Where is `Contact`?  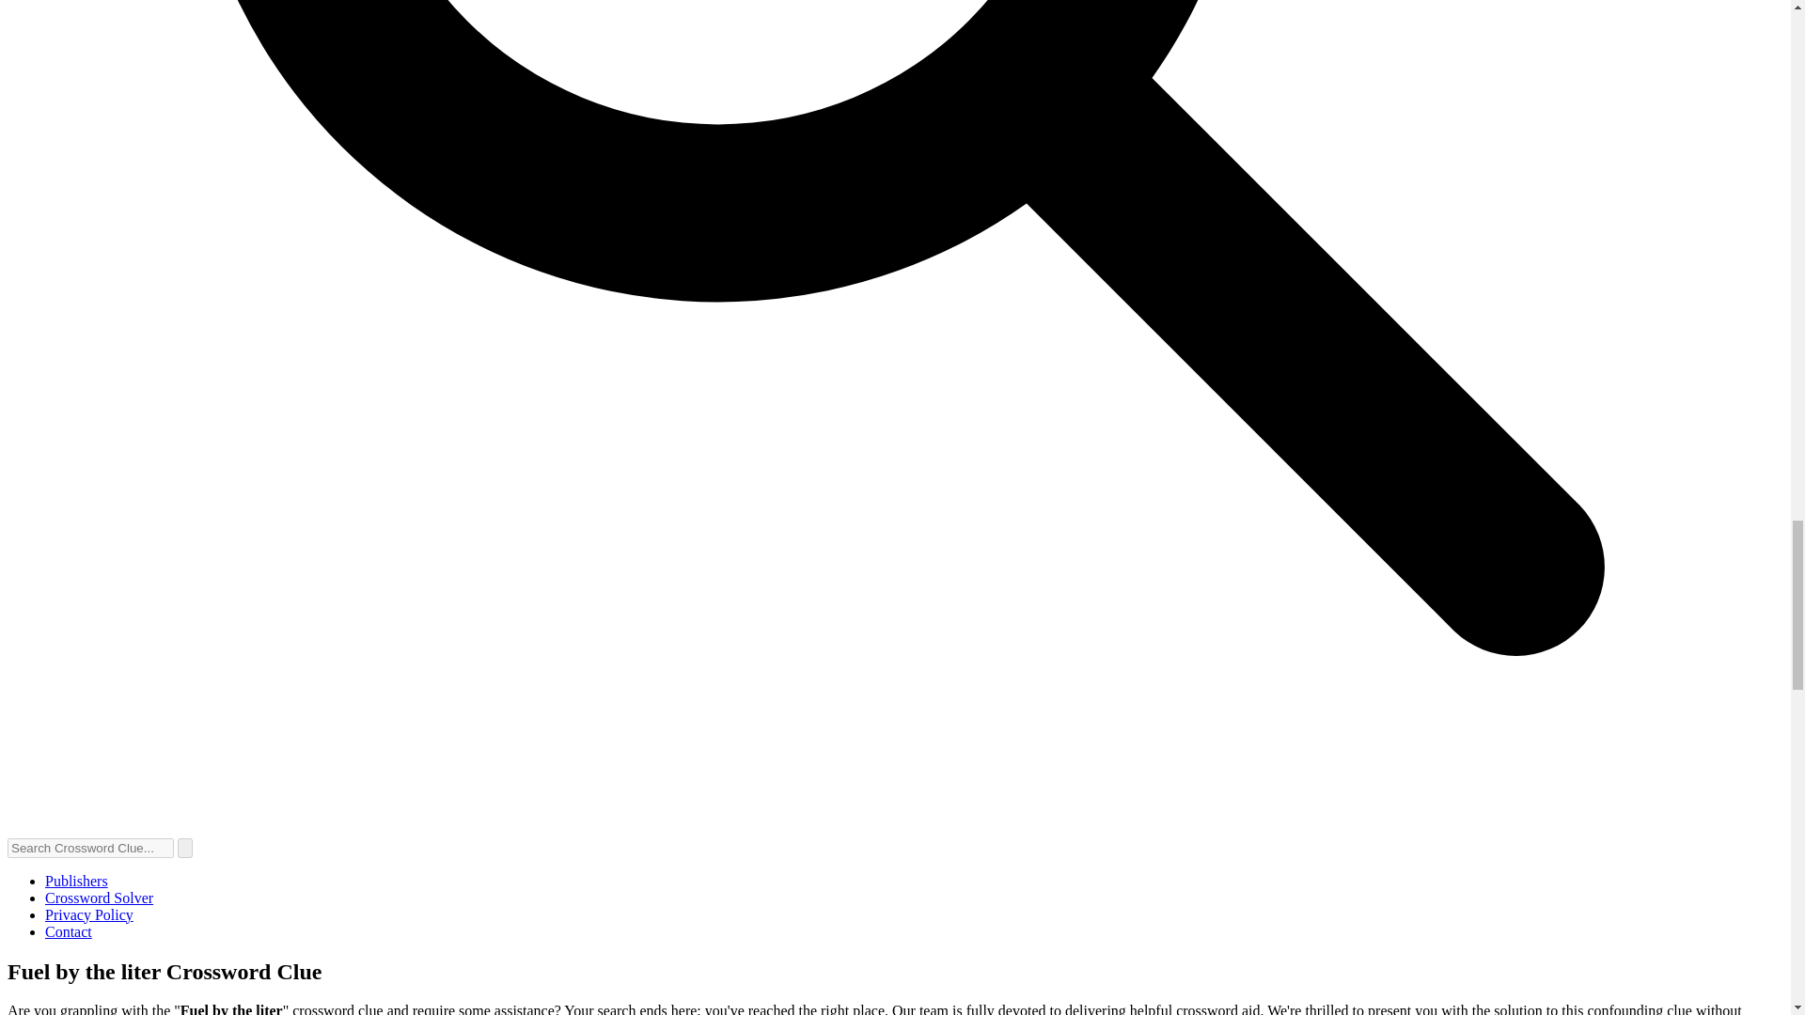 Contact is located at coordinates (68, 931).